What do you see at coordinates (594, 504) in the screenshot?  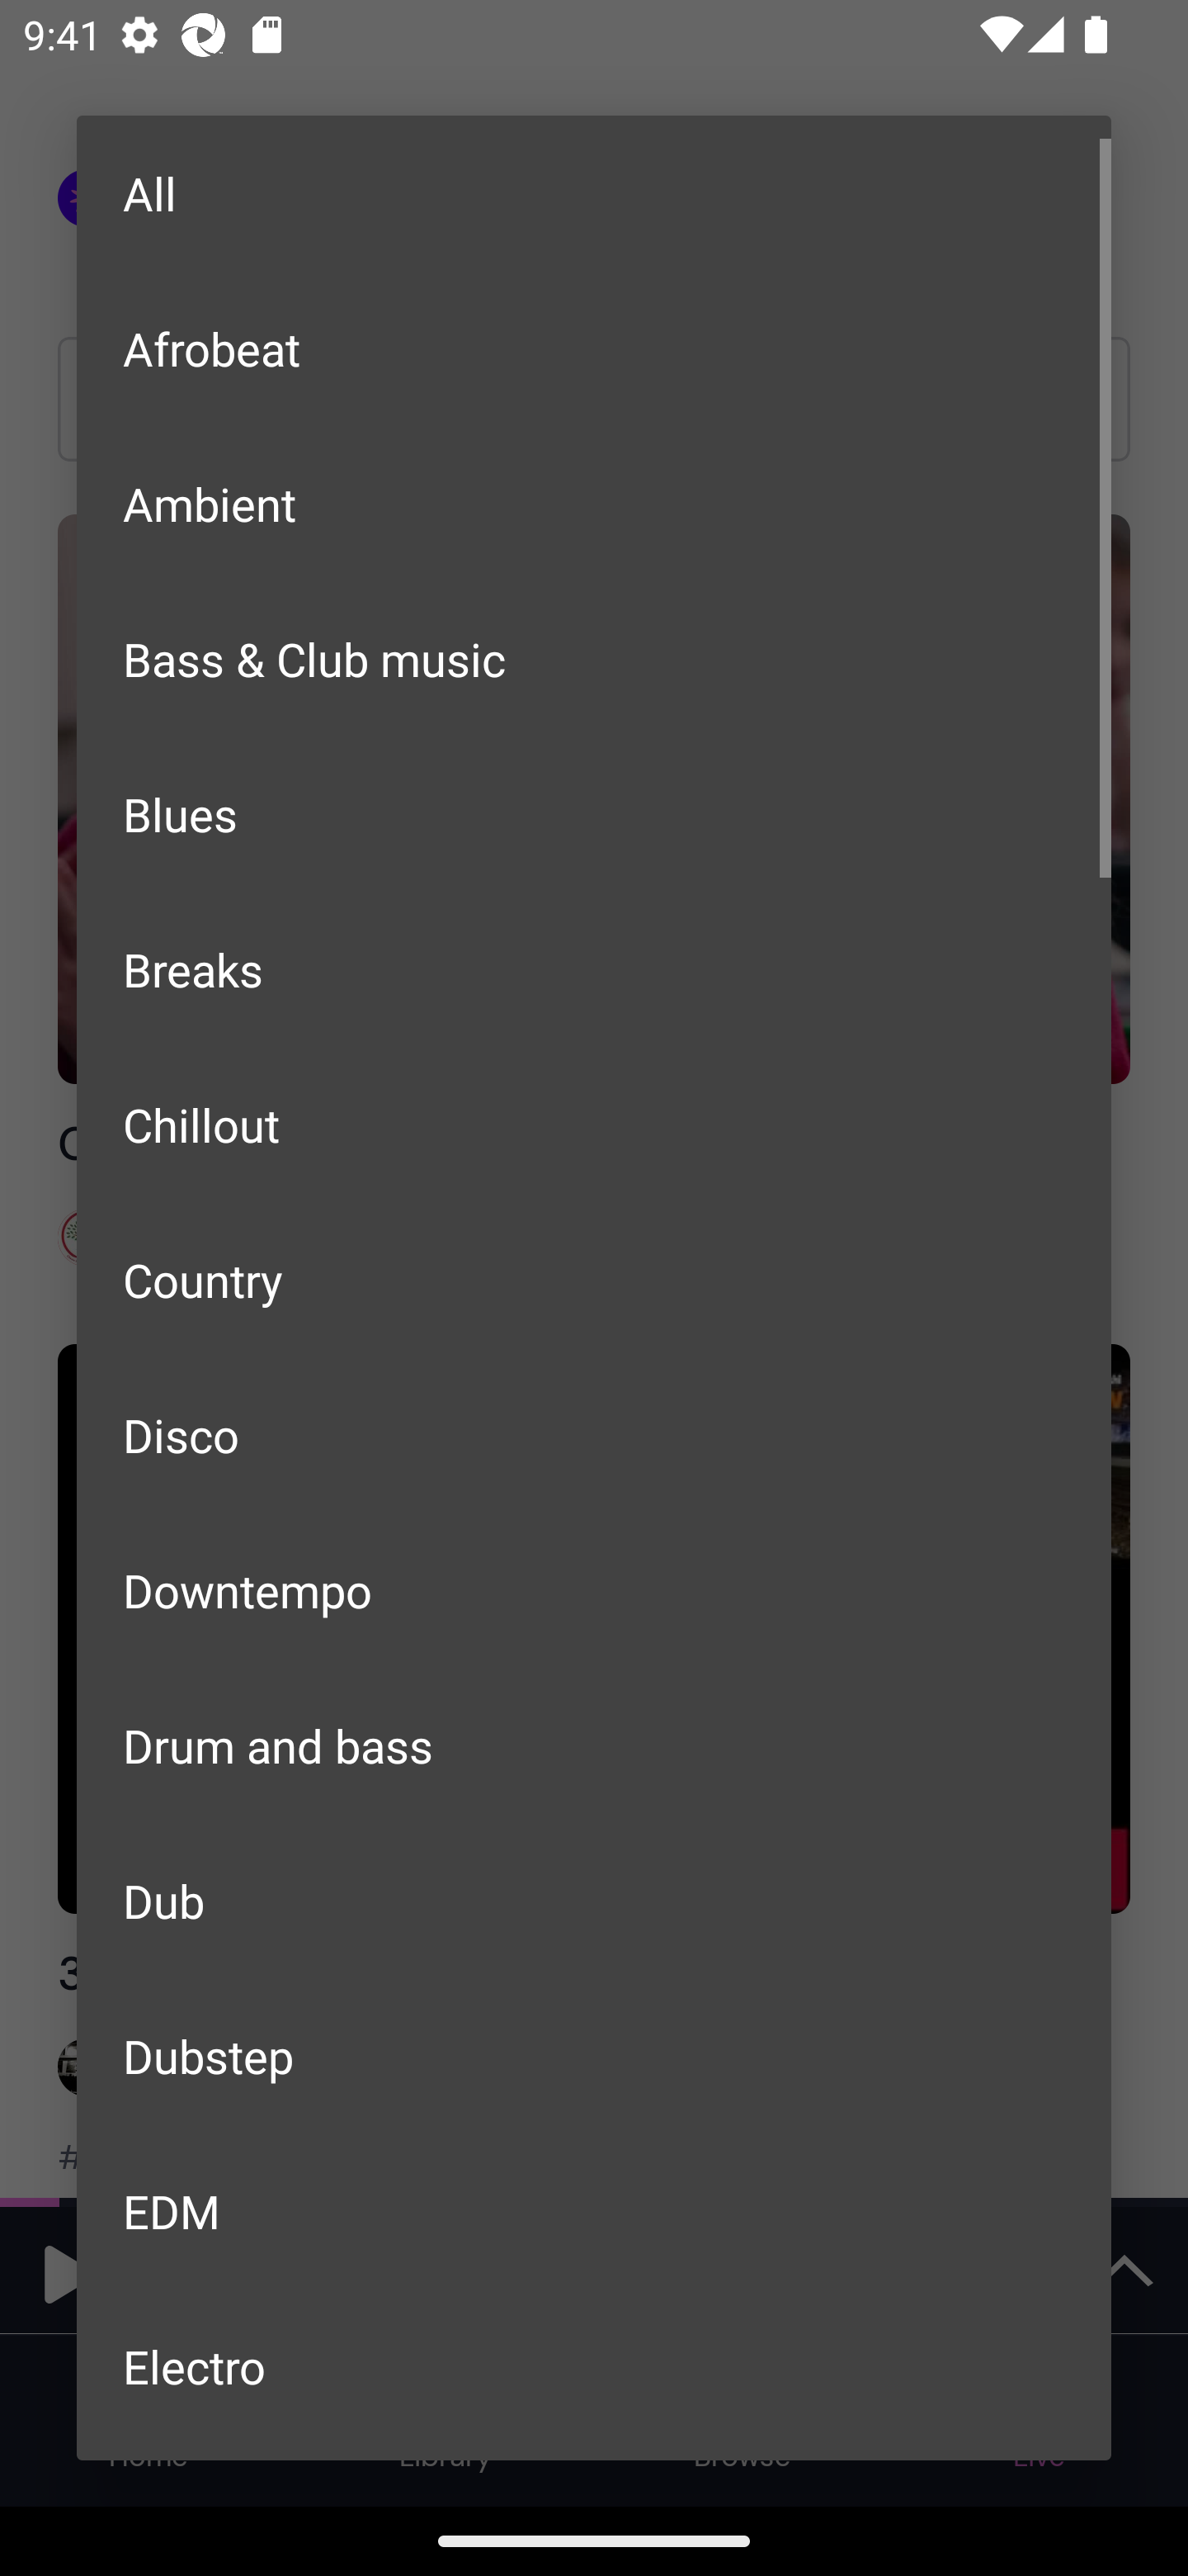 I see `Ambient` at bounding box center [594, 504].